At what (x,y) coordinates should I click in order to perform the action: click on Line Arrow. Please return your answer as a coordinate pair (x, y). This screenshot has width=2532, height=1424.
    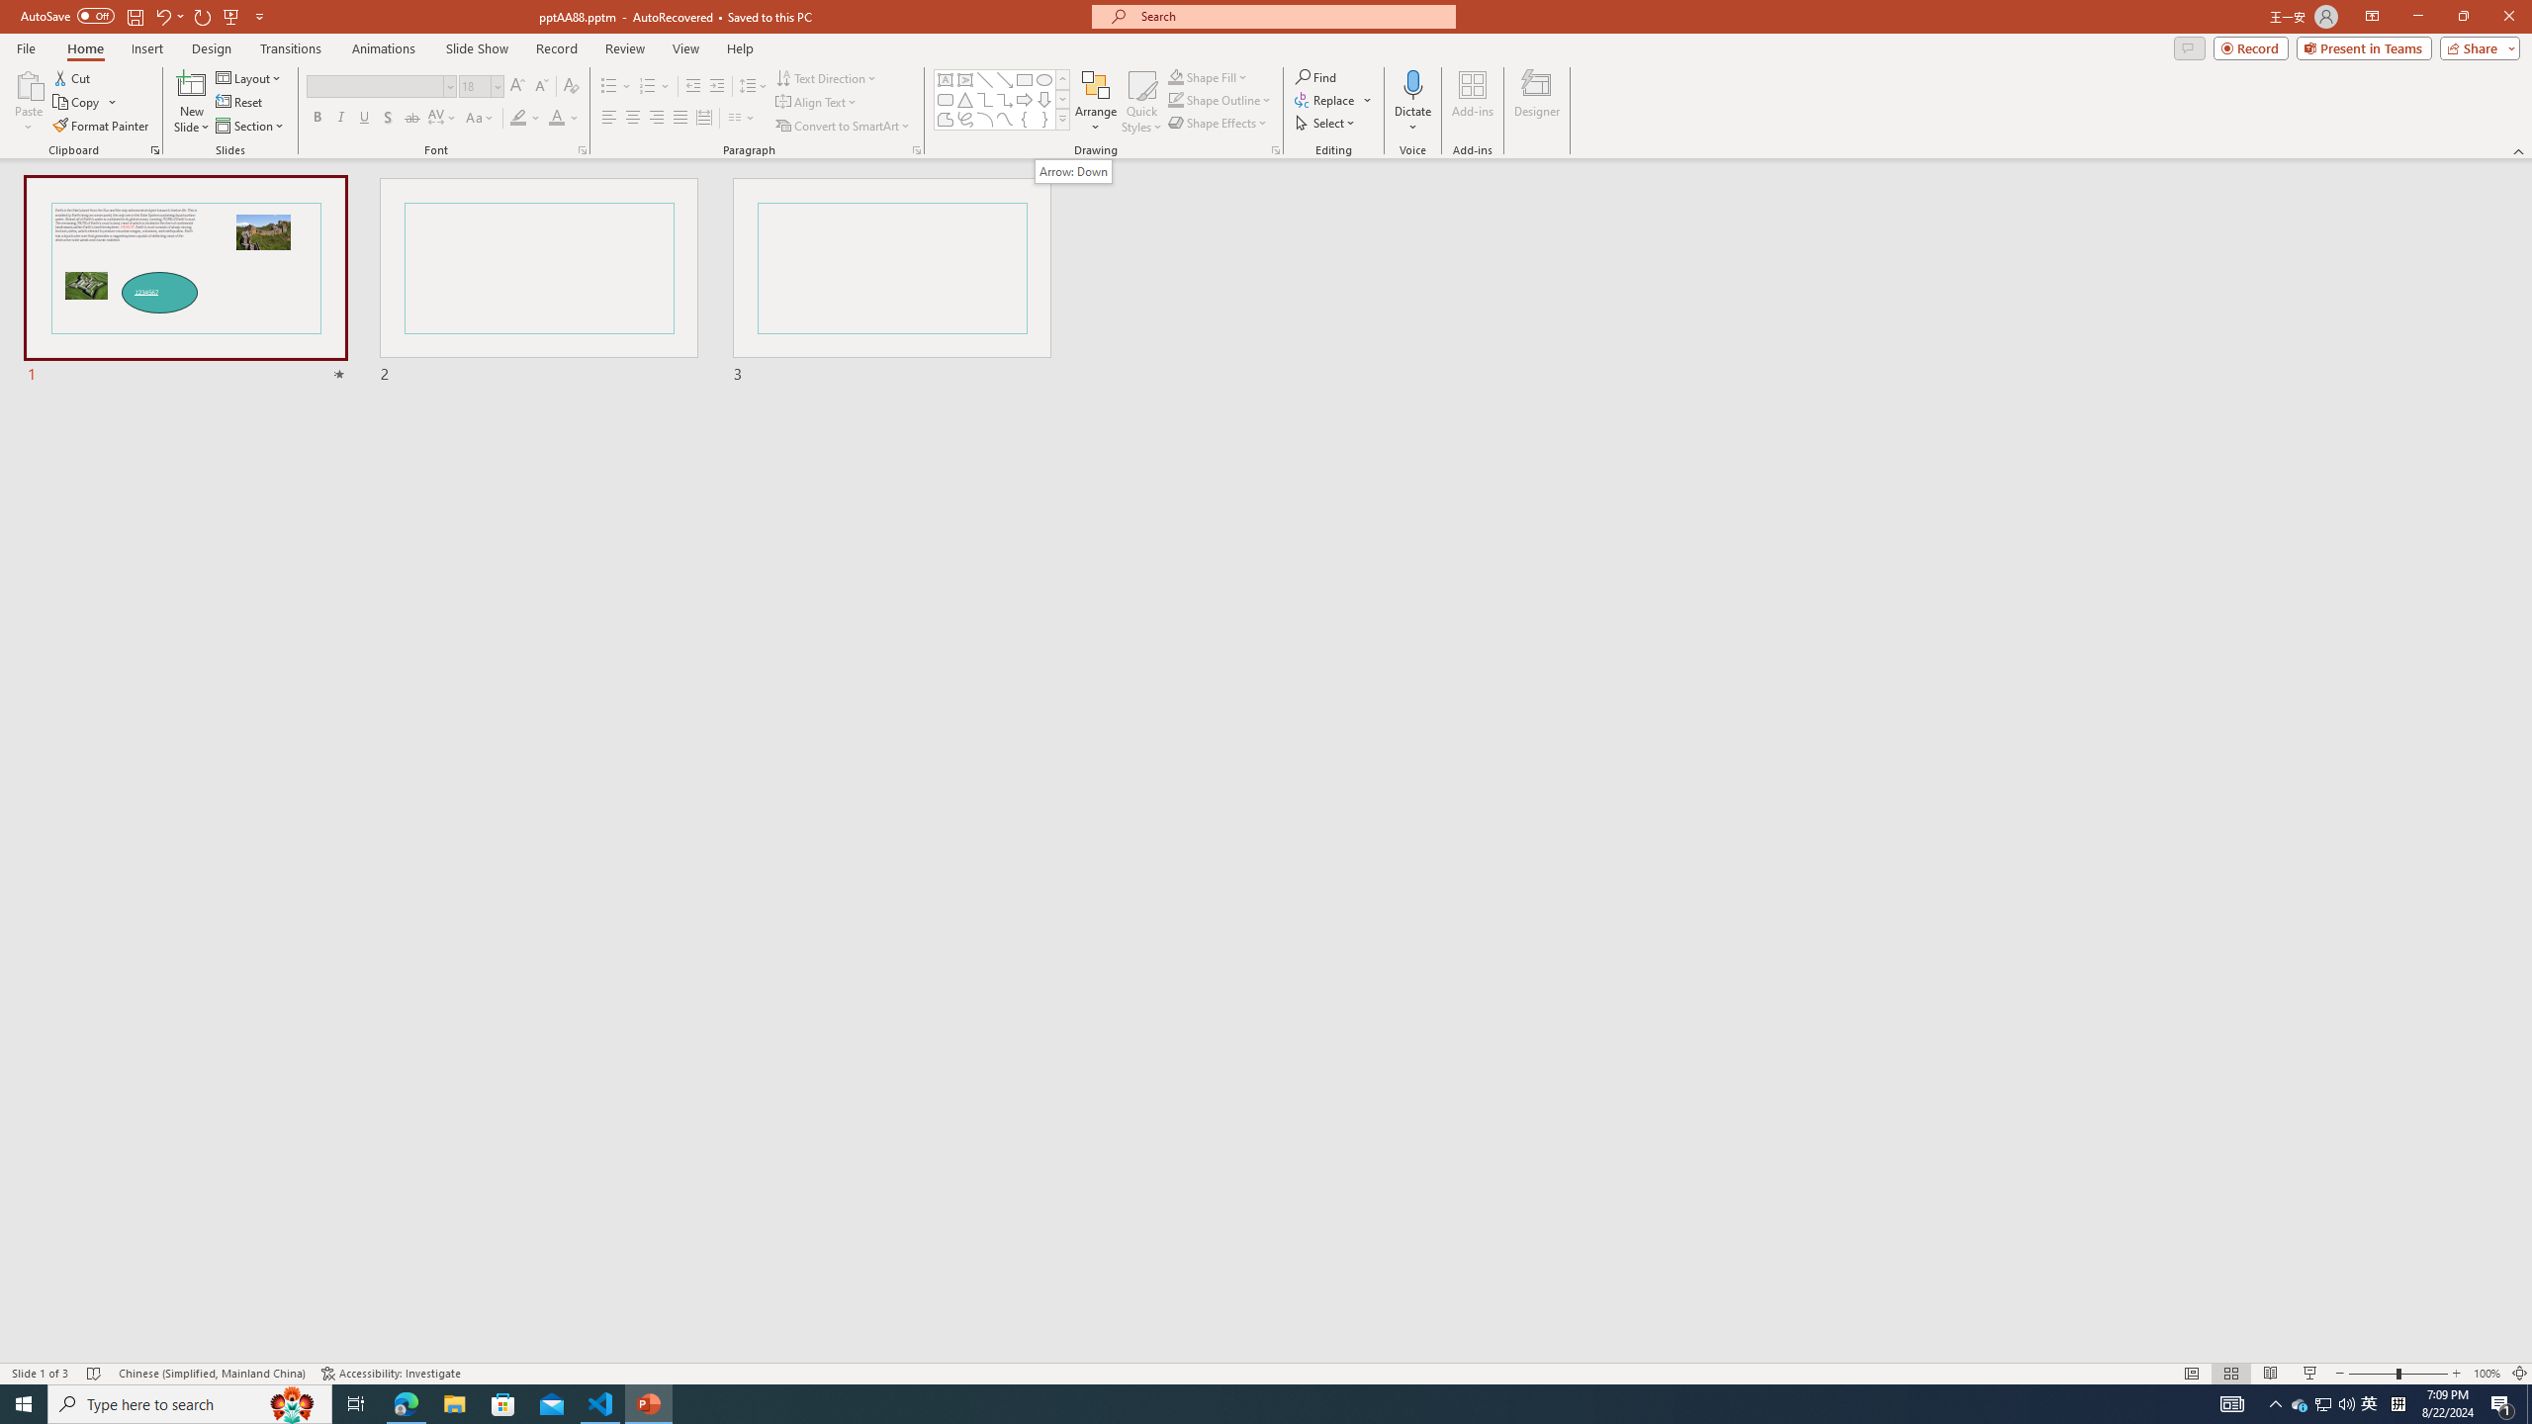
    Looking at the image, I should click on (1005, 79).